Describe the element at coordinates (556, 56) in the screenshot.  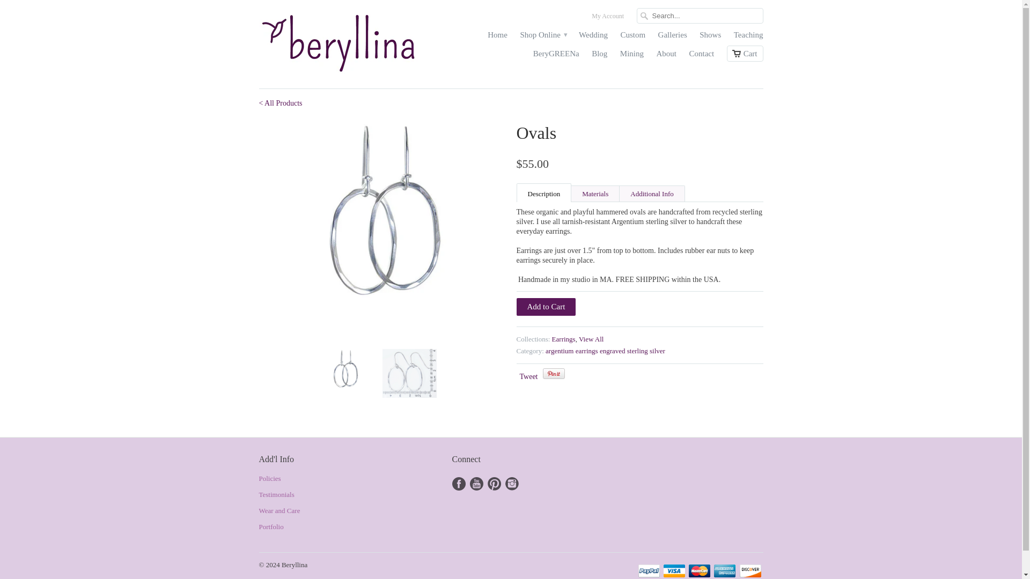
I see `BeryGREENa` at that location.